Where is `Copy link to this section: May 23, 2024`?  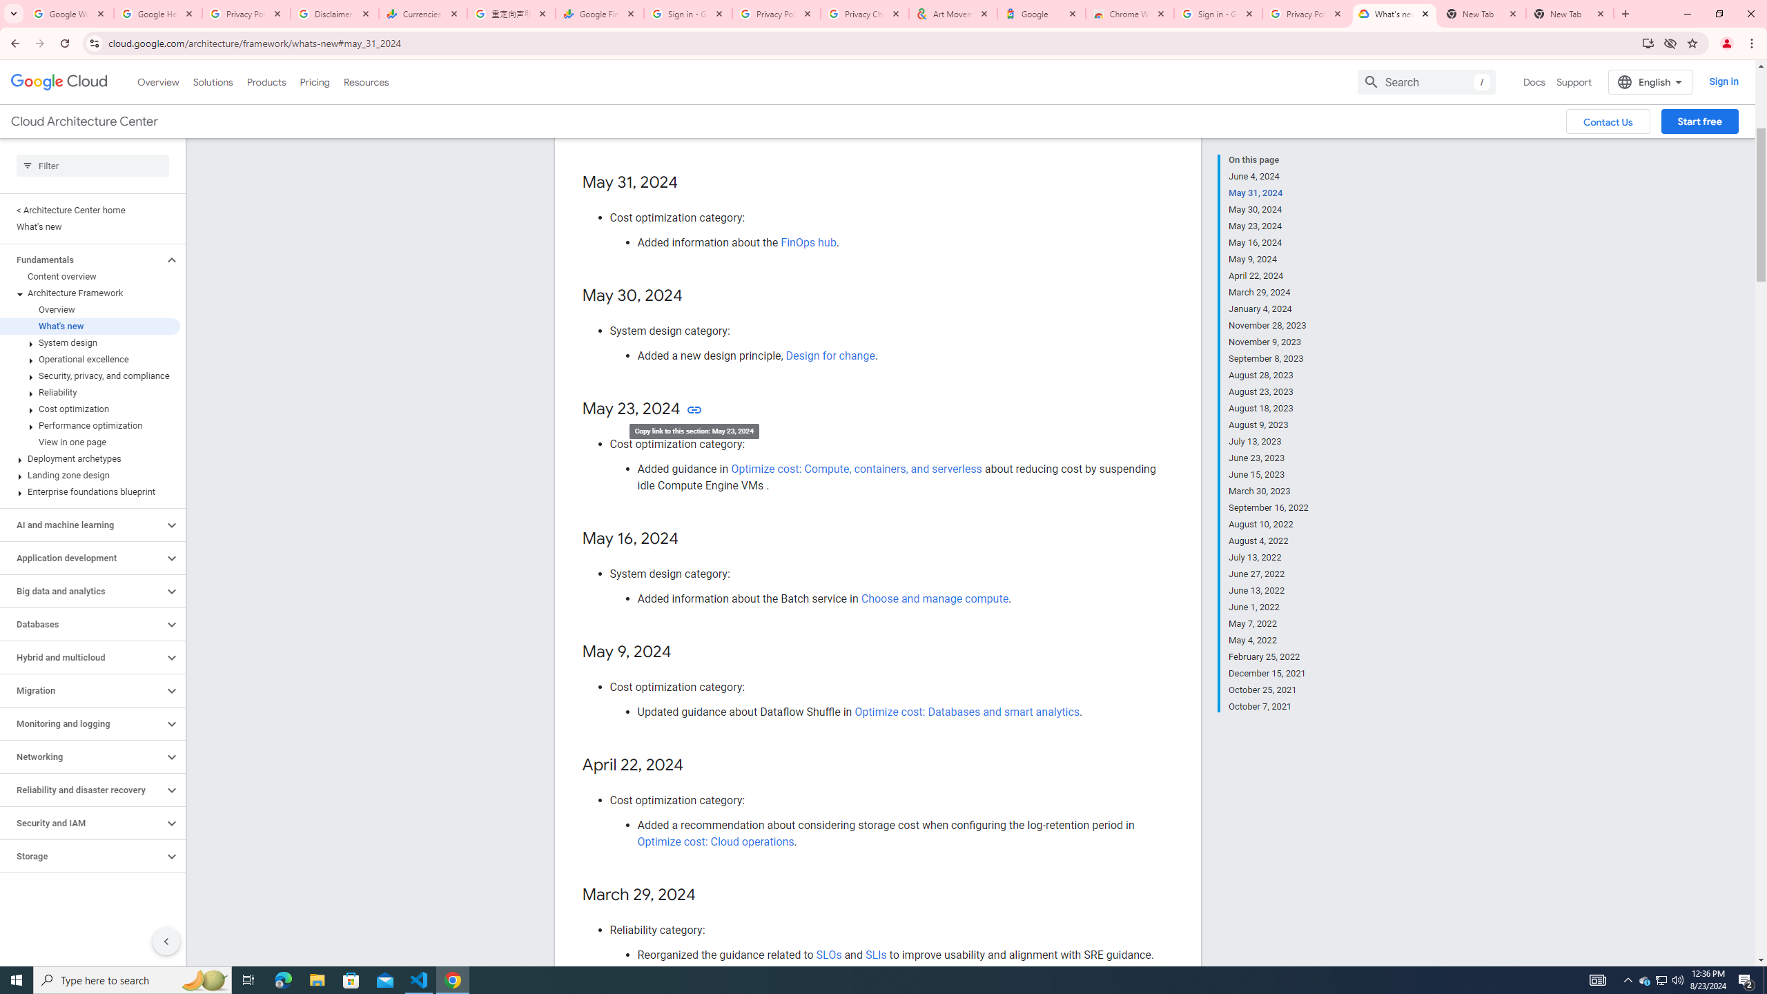
Copy link to this section: May 23, 2024 is located at coordinates (694, 409).